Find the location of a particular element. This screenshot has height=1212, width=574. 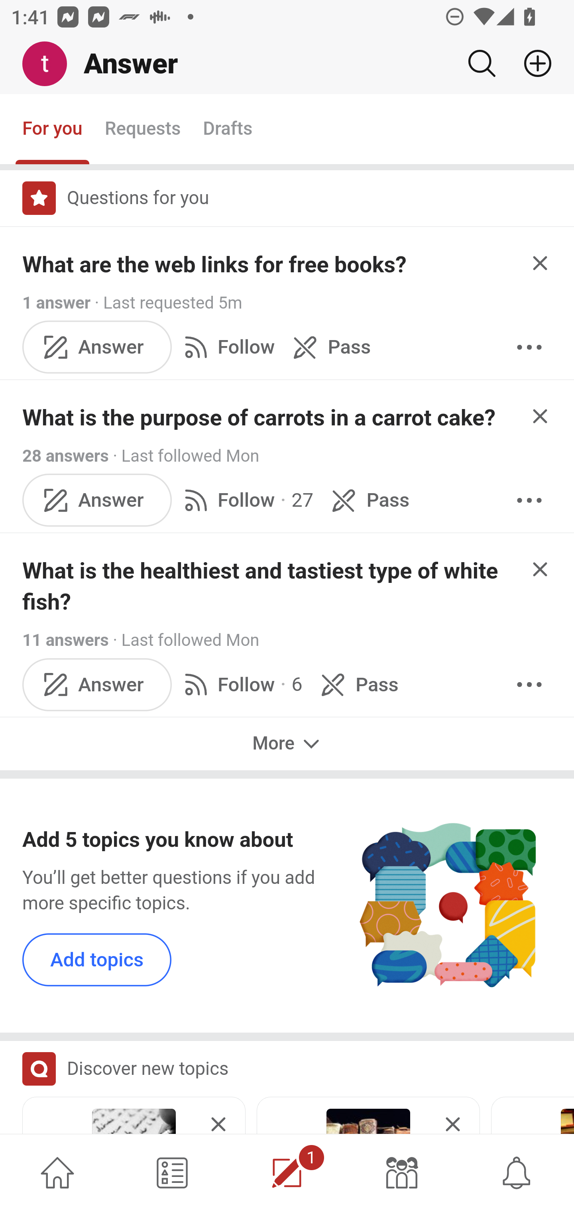

1 answer 1  answer is located at coordinates (57, 302).